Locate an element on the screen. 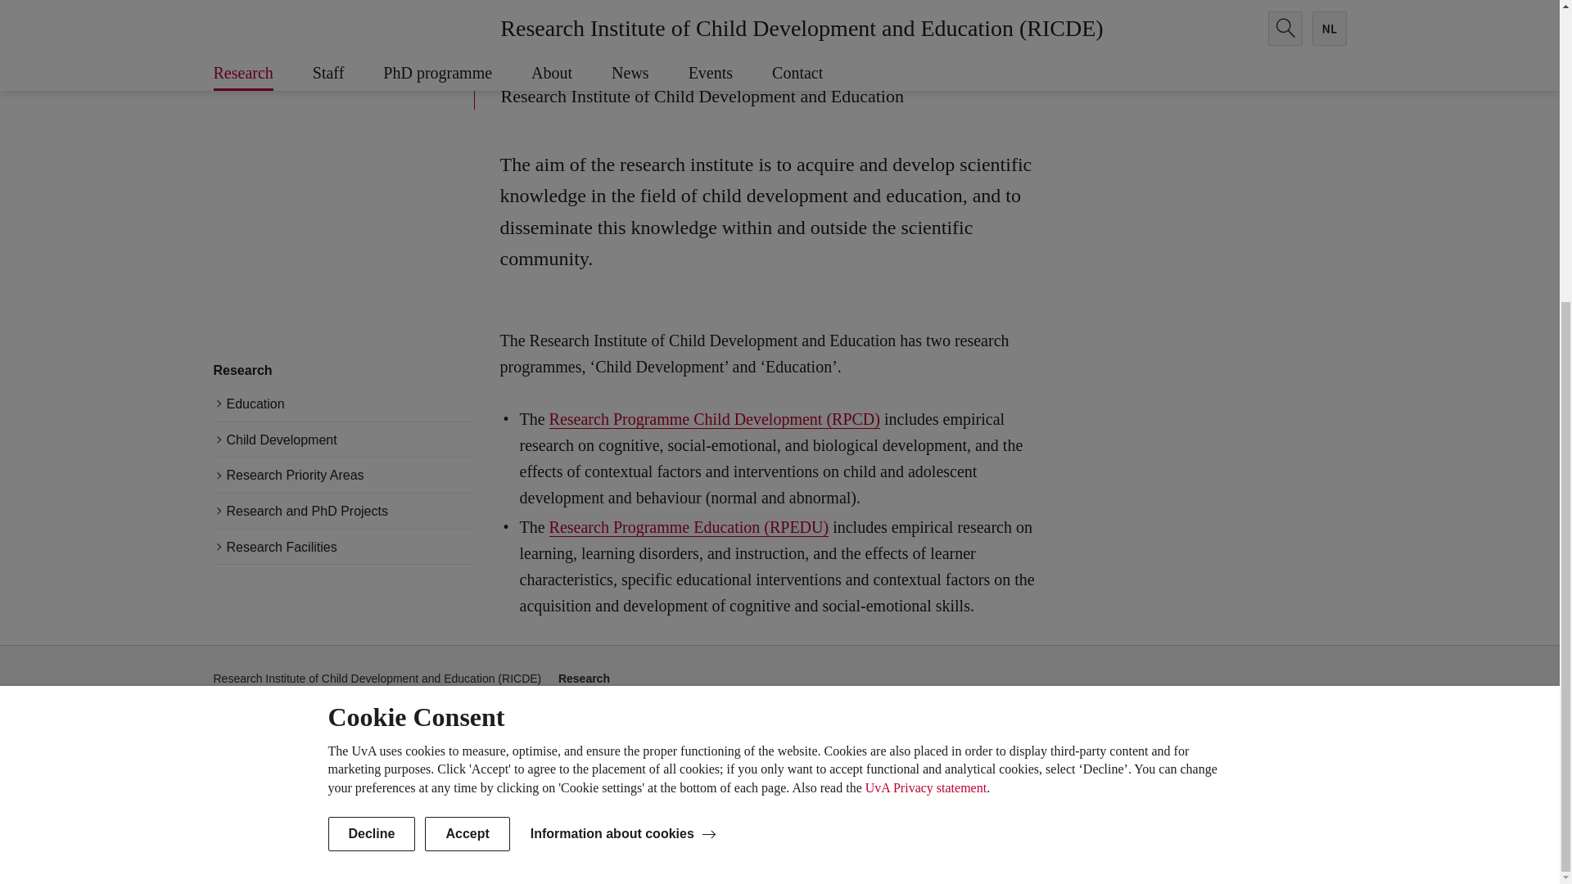 This screenshot has width=1572, height=884. Privacy is located at coordinates (1231, 850).